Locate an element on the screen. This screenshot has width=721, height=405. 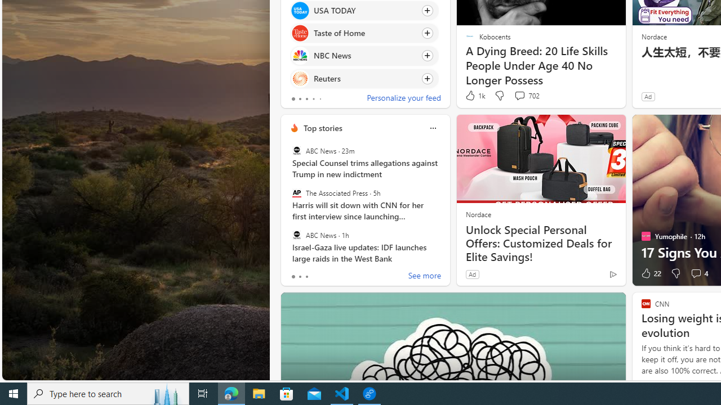
More options is located at coordinates (433, 128).